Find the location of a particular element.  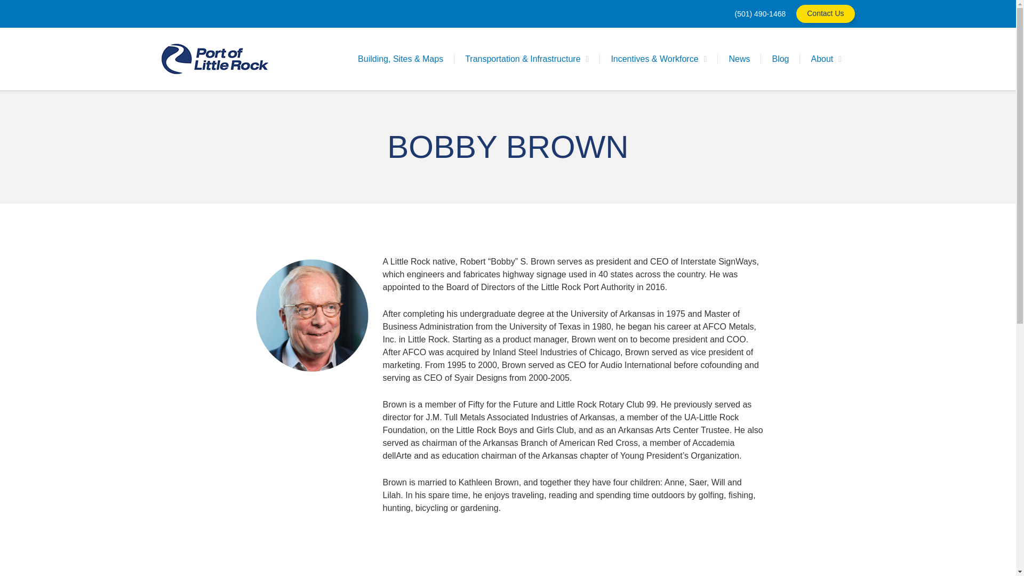

News is located at coordinates (739, 59).